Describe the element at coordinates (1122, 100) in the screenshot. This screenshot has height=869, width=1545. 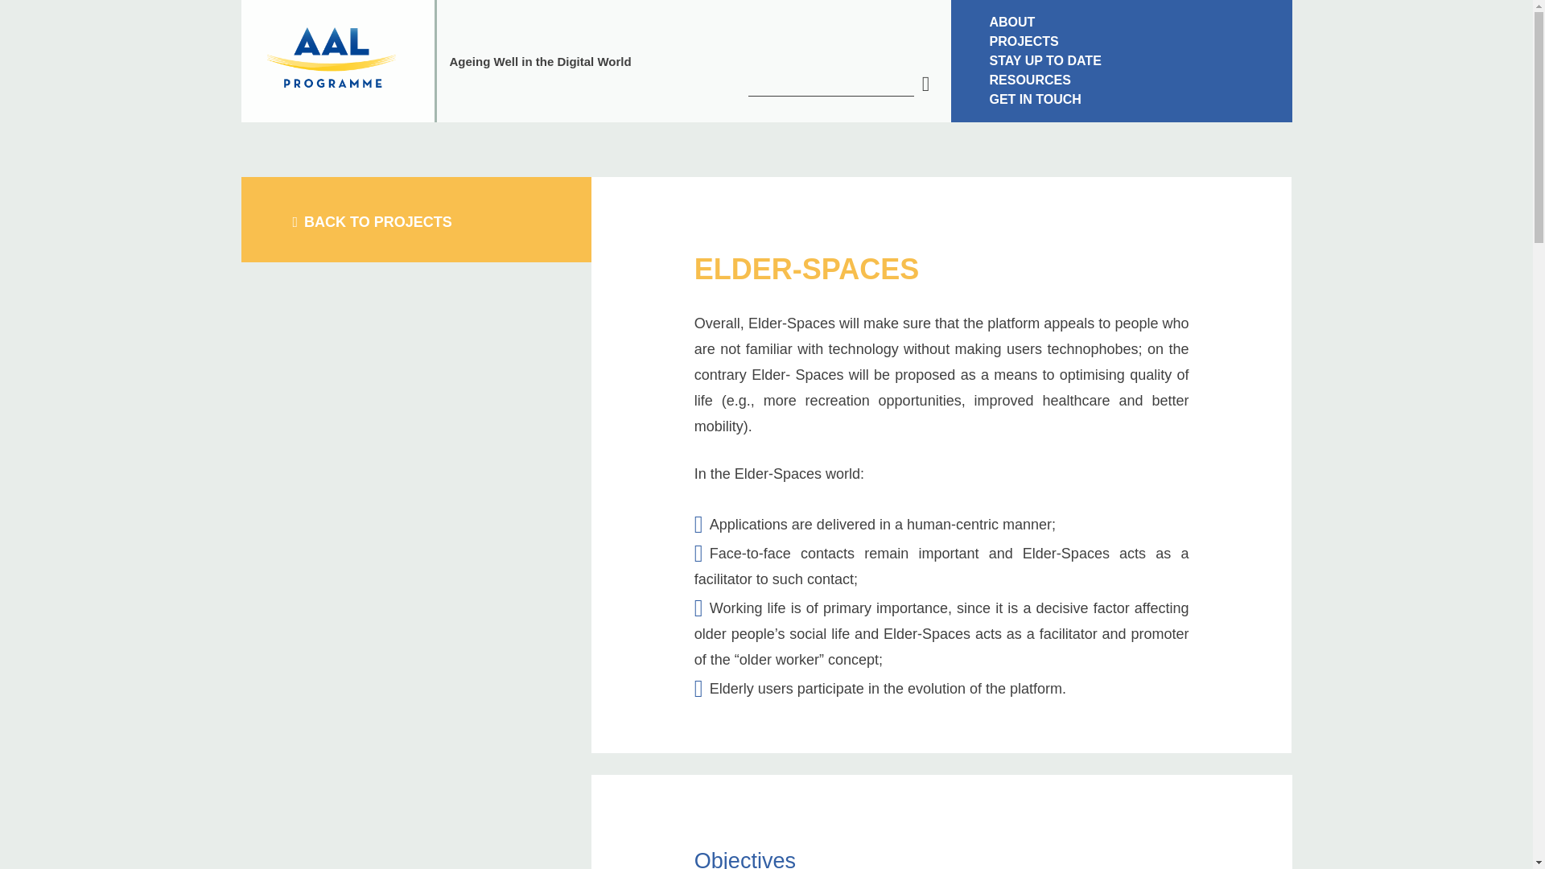
I see `GET IN TOUCH` at that location.